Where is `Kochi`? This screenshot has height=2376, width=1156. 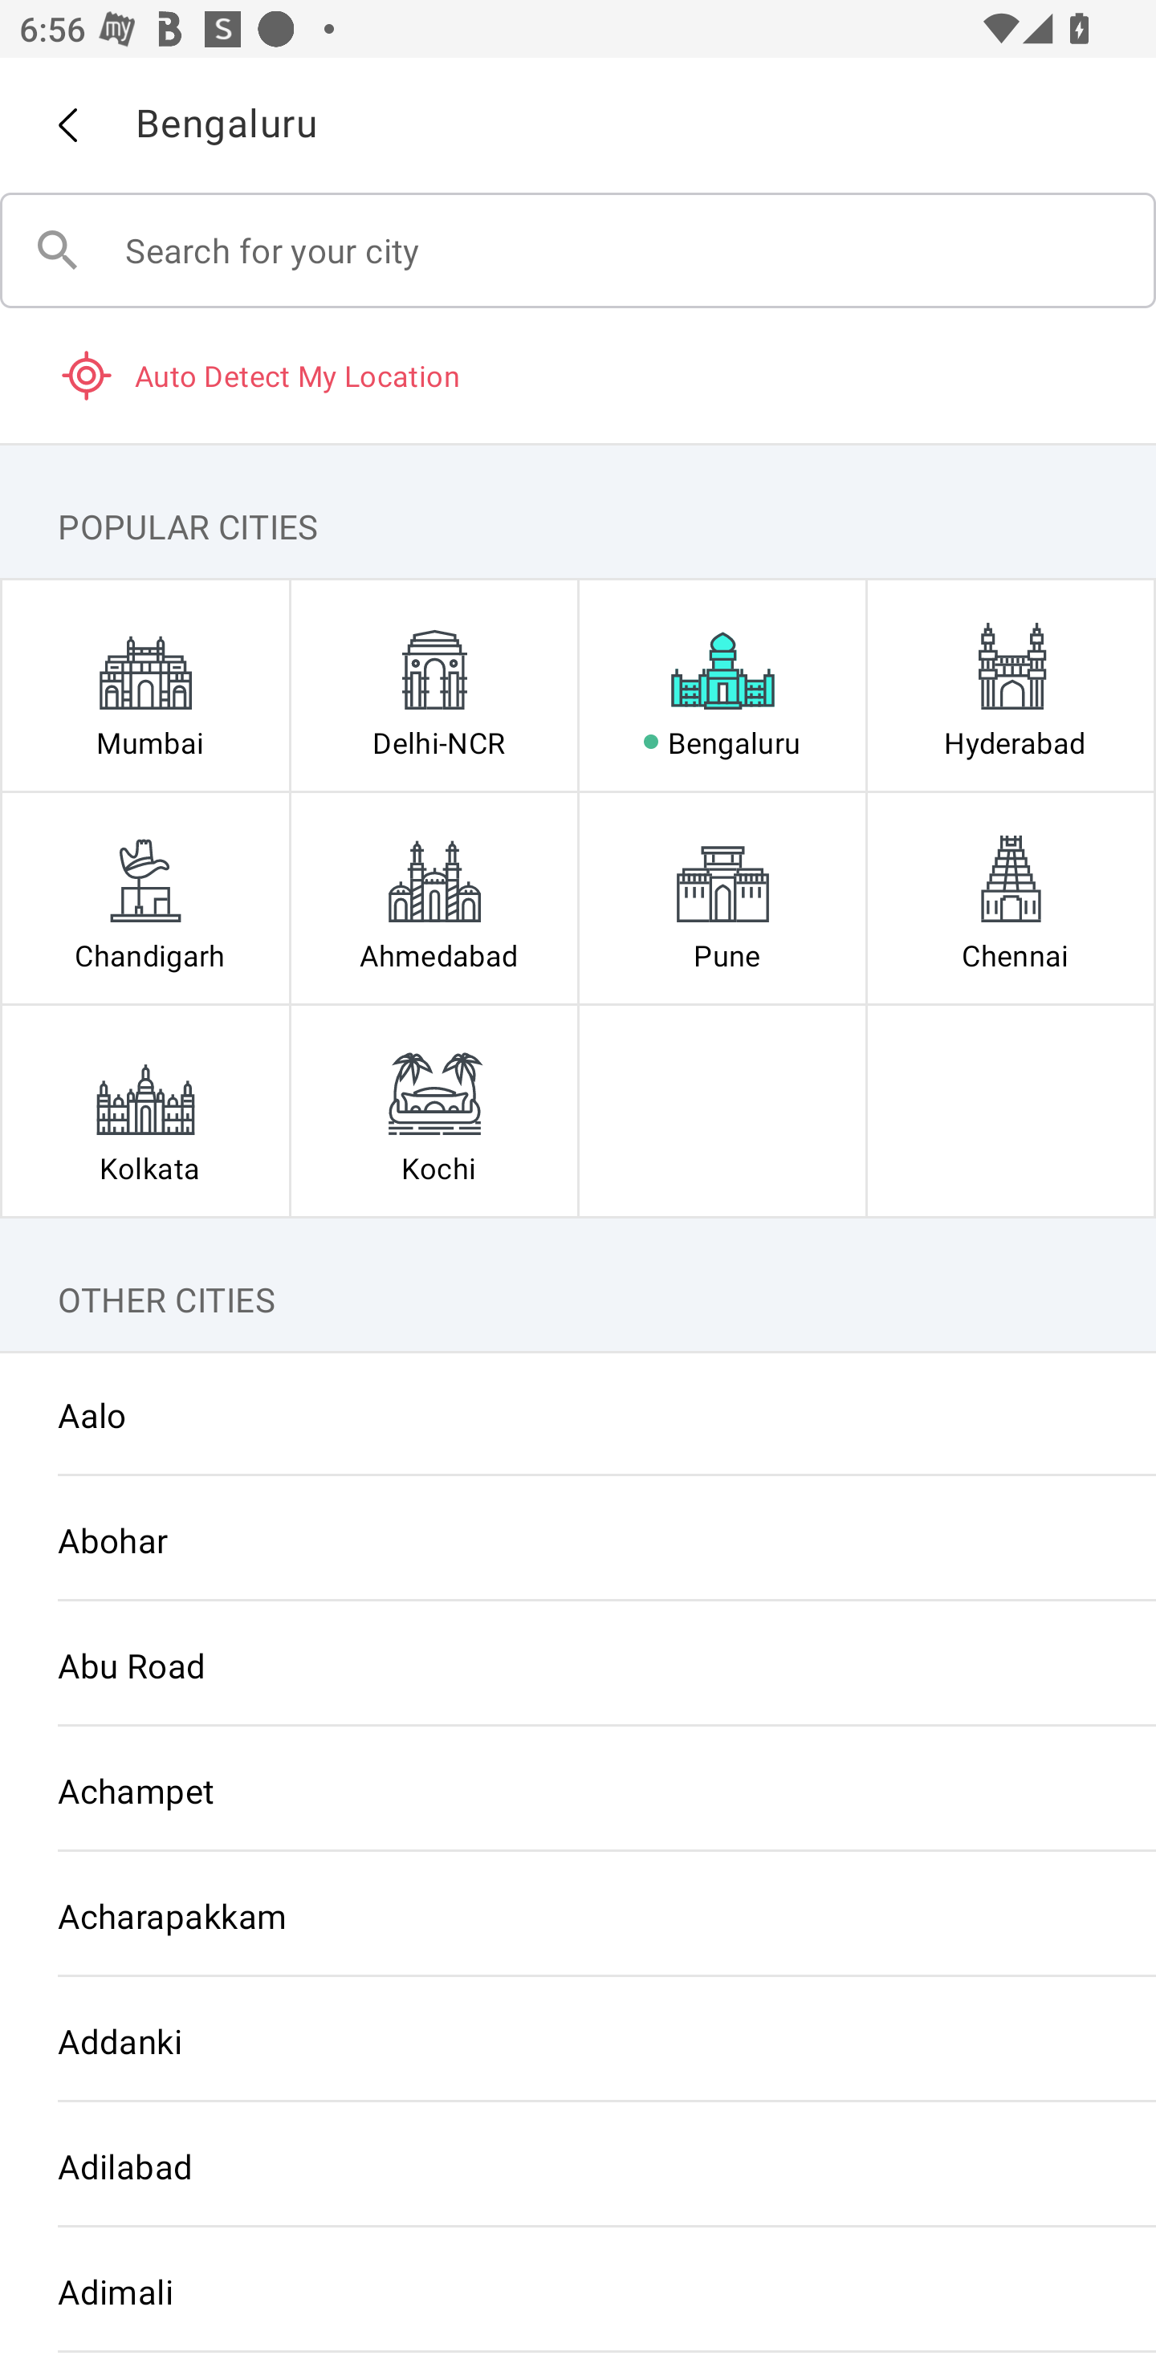
Kochi is located at coordinates (433, 1111).